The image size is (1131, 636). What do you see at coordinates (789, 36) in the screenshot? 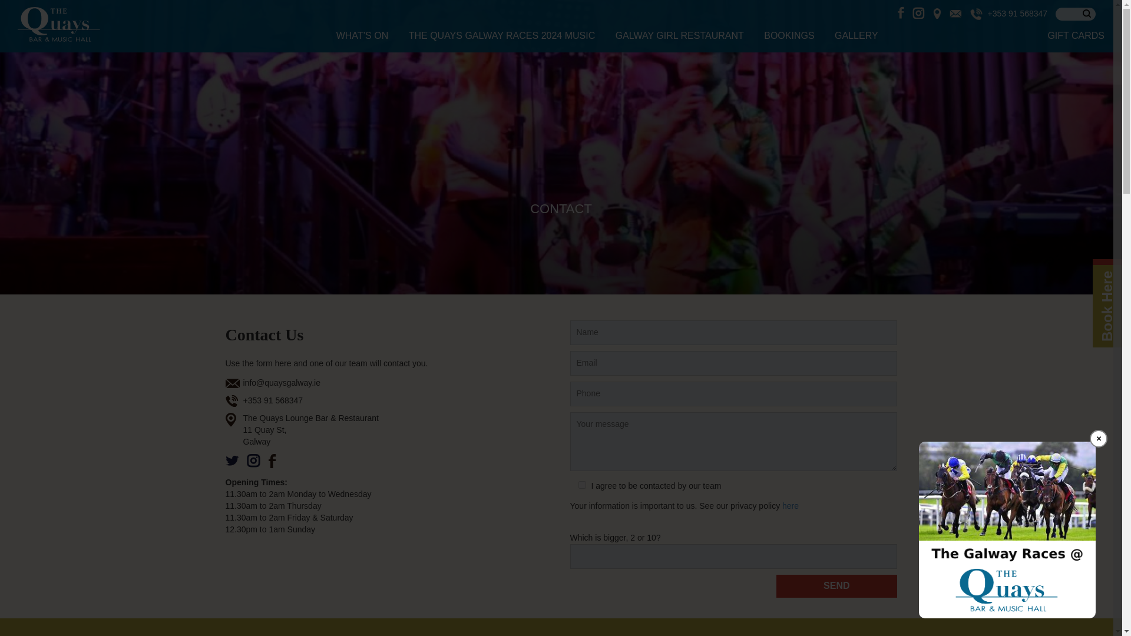
I see `BOOKINGS` at bounding box center [789, 36].